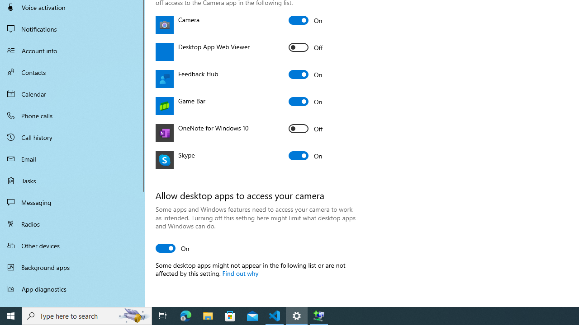  What do you see at coordinates (306, 155) in the screenshot?
I see `Skype` at bounding box center [306, 155].